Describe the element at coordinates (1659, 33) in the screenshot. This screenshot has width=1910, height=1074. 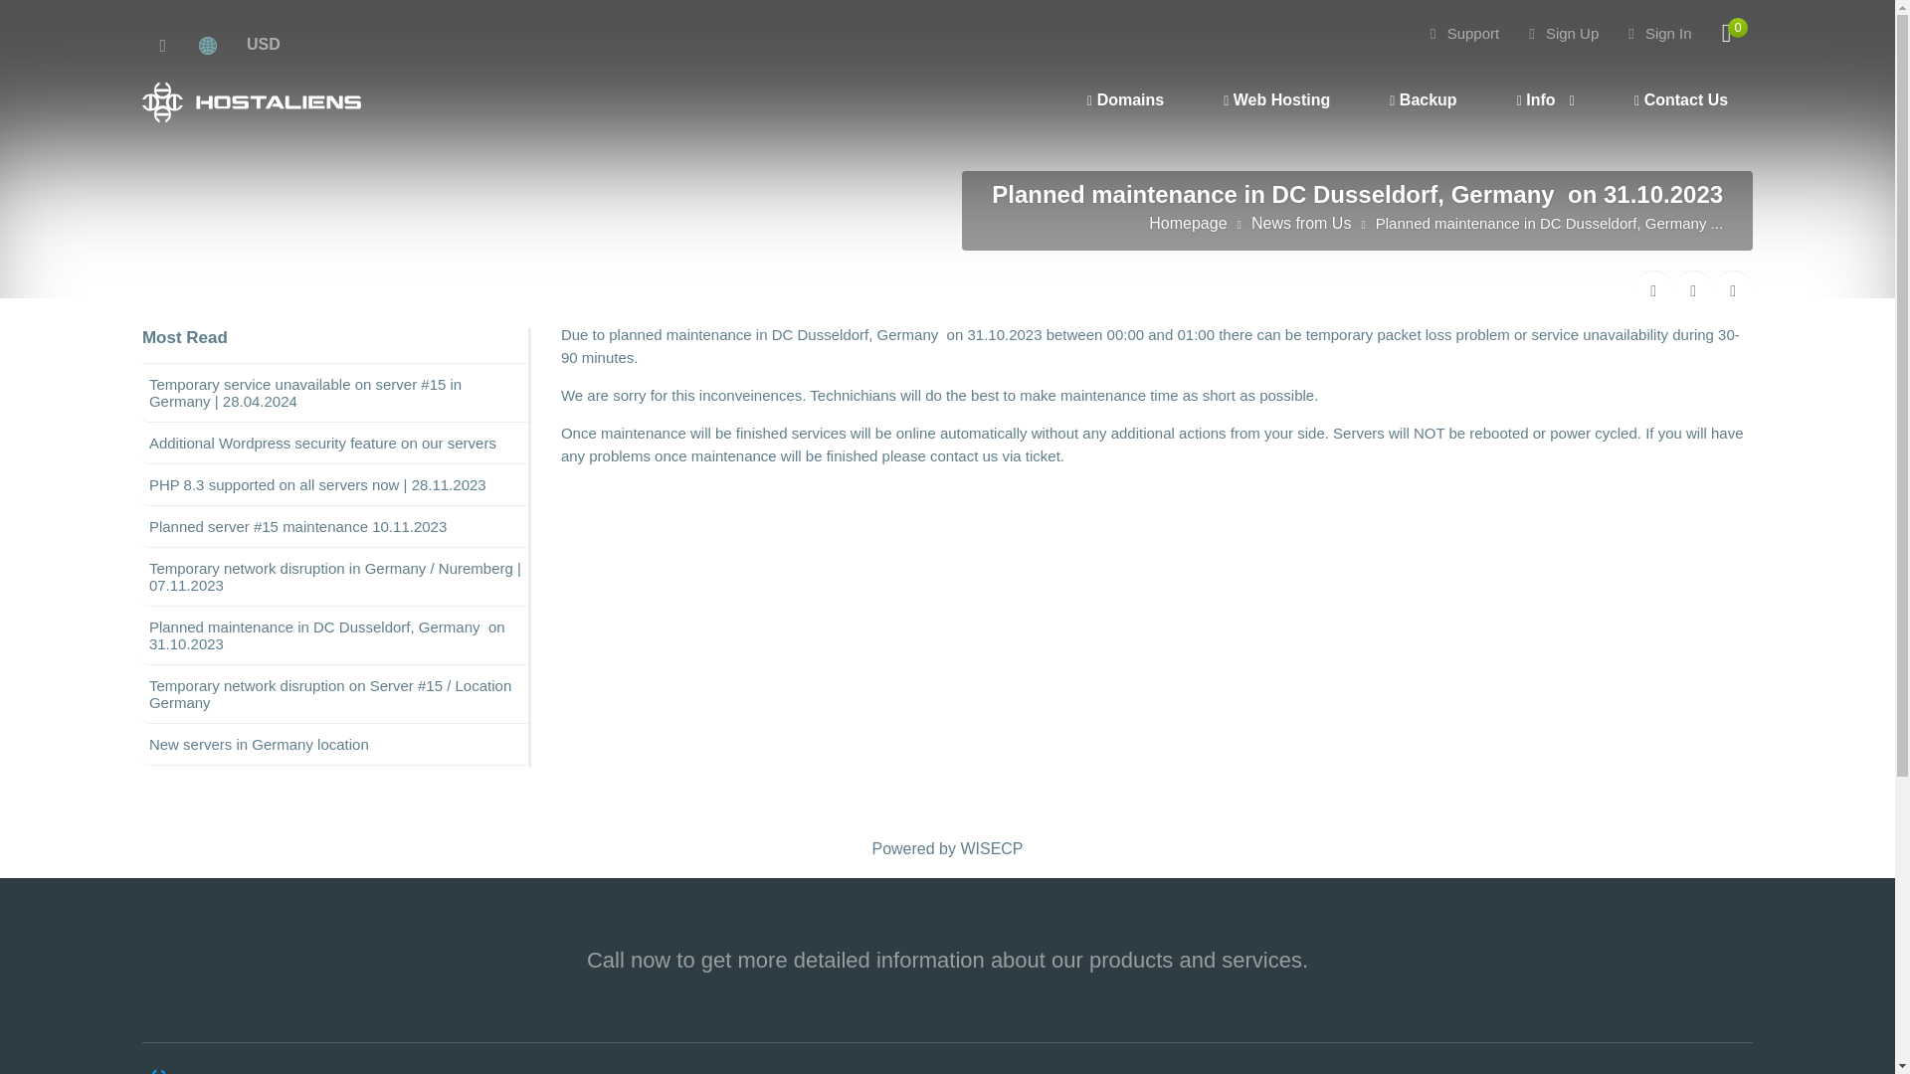
I see `Sign In` at that location.